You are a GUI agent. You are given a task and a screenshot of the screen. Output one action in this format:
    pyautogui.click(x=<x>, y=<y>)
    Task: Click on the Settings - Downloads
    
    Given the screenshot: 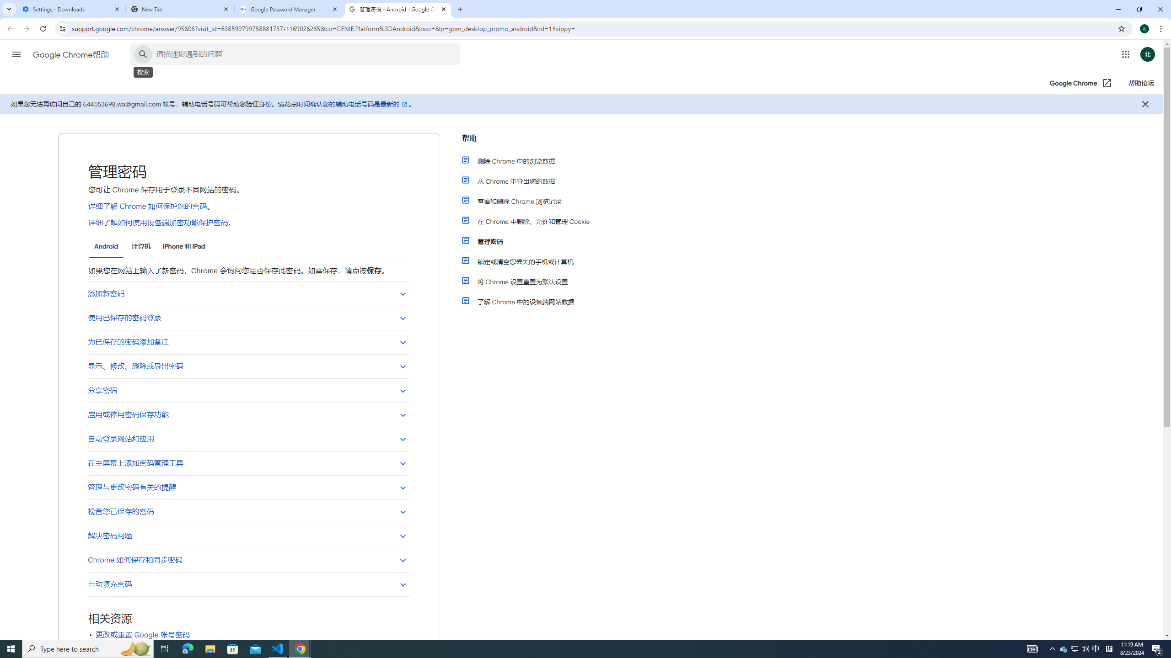 What is the action you would take?
    pyautogui.click(x=71, y=9)
    